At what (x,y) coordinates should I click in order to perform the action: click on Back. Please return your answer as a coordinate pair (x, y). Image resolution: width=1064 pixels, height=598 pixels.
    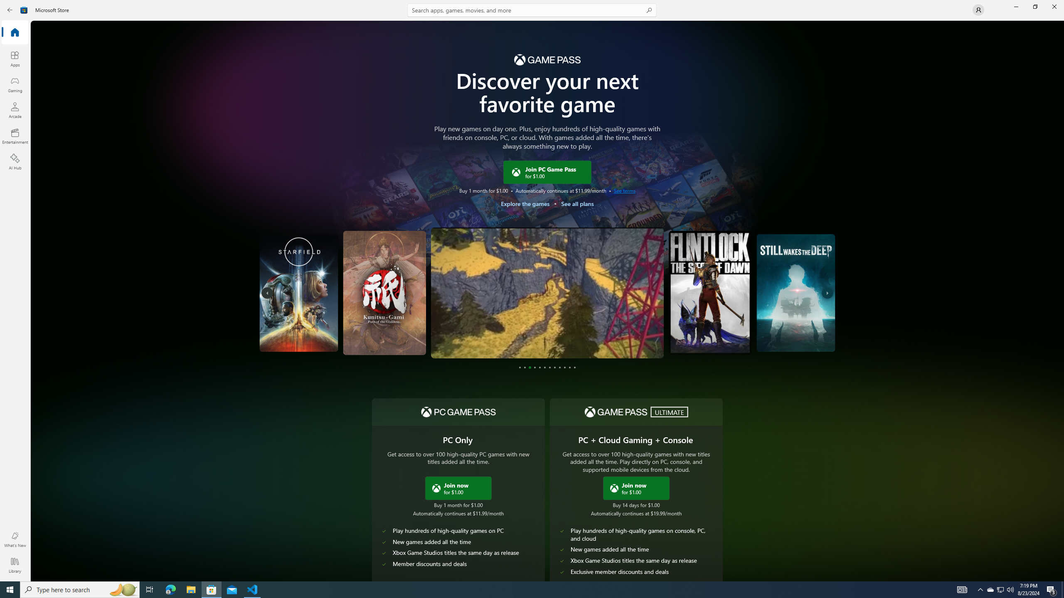
    Looking at the image, I should click on (10, 10).